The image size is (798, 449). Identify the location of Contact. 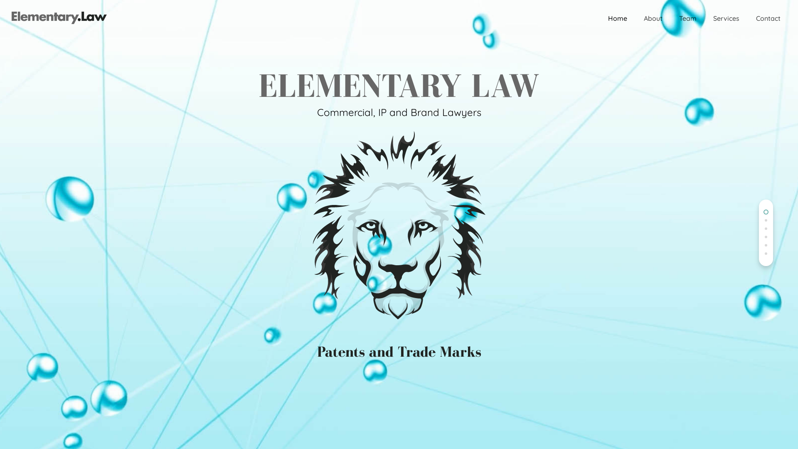
(768, 18).